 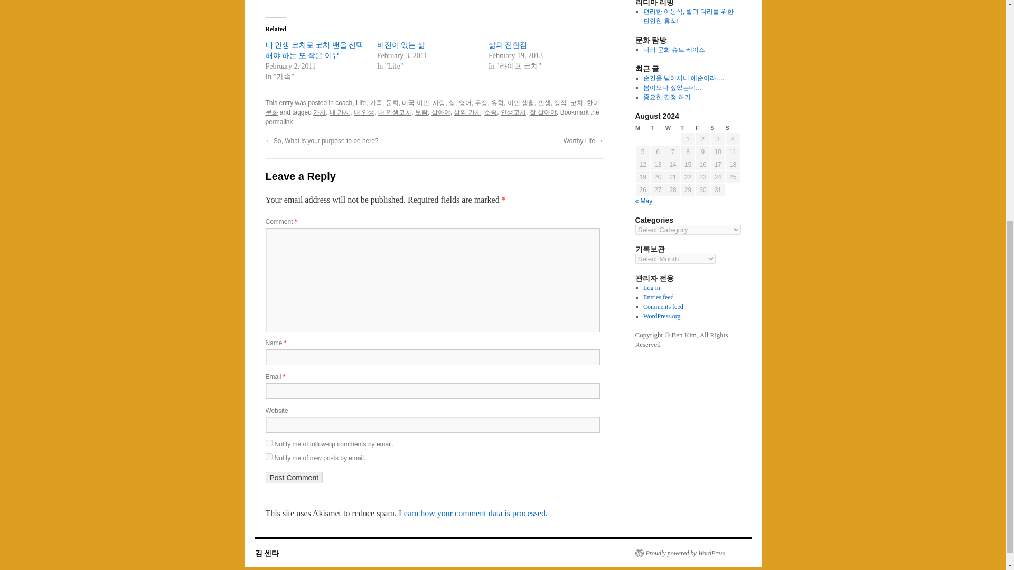 What do you see at coordinates (361, 102) in the screenshot?
I see `Life` at bounding box center [361, 102].